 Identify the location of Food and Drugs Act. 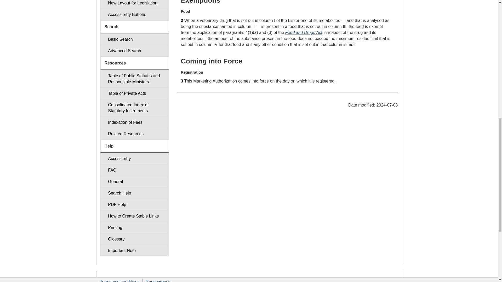
(304, 32).